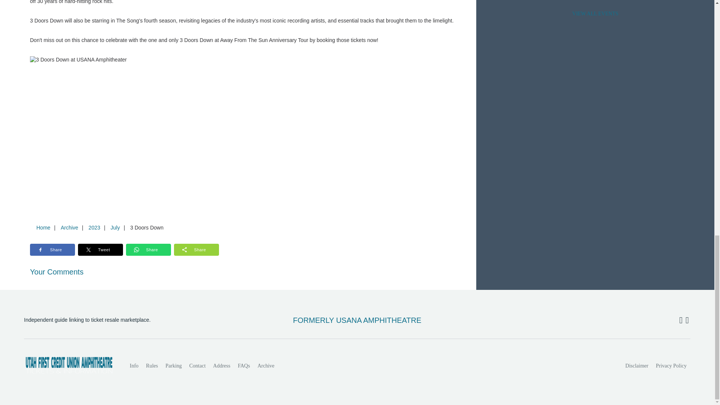 This screenshot has height=405, width=720. I want to click on FAQs, so click(244, 366).